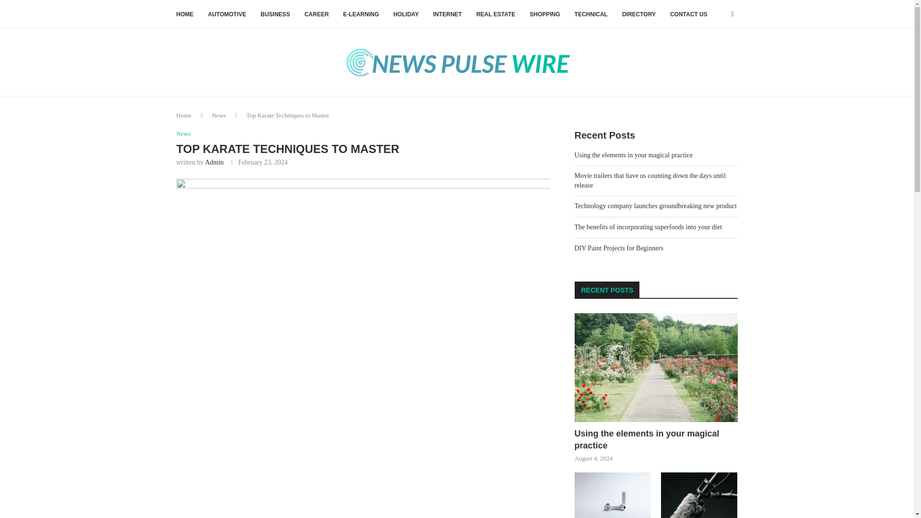 This screenshot has height=518, width=921. Describe the element at coordinates (447, 14) in the screenshot. I see `INTERNET` at that location.